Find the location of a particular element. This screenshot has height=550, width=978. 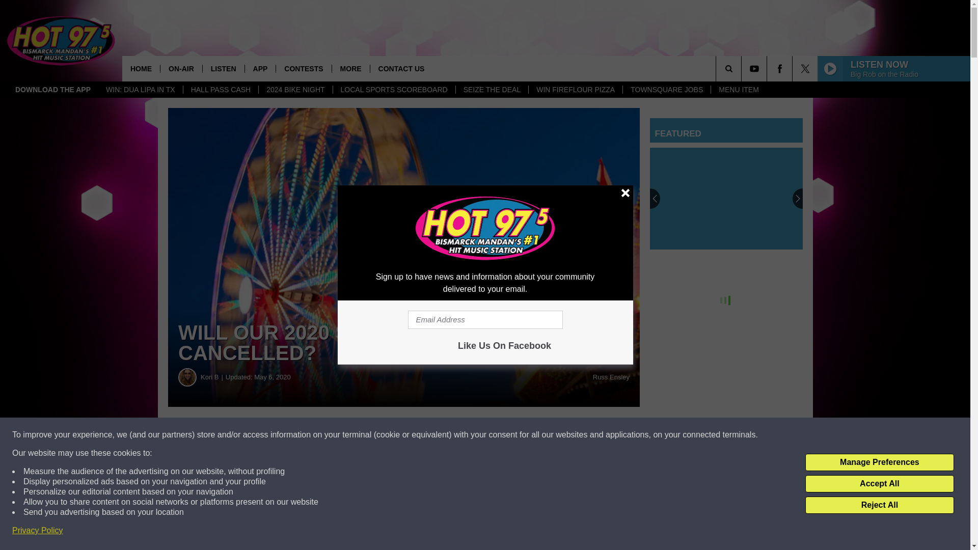

SEARCH is located at coordinates (743, 68).